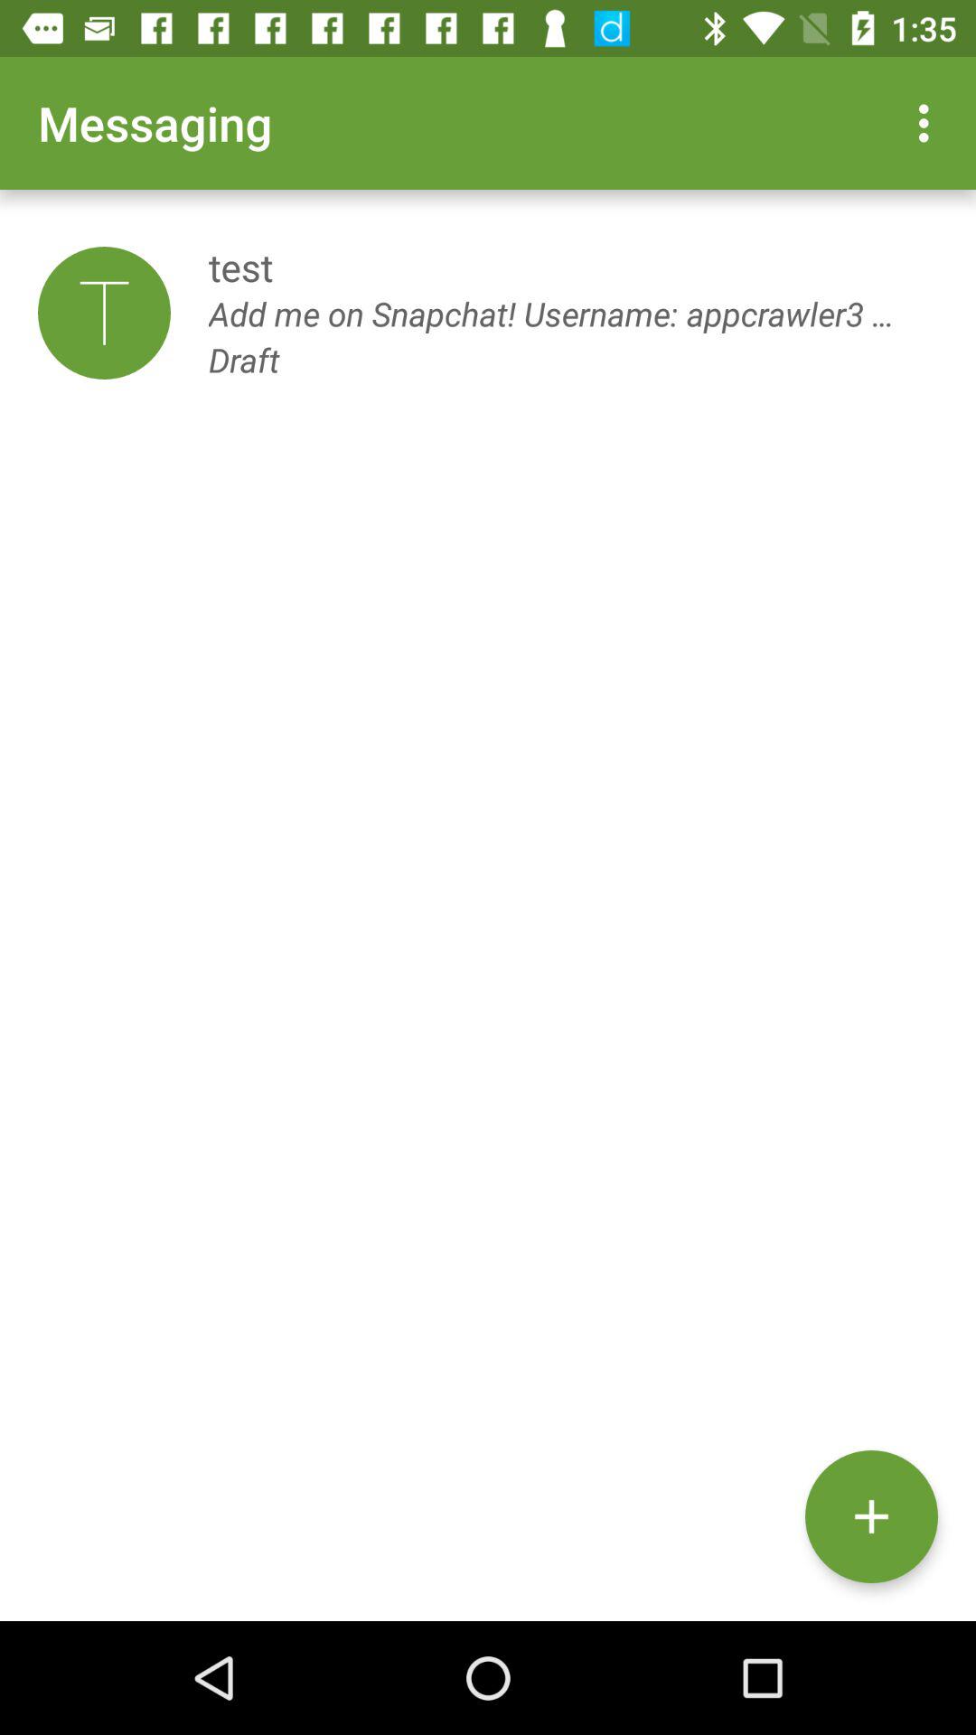 This screenshot has width=976, height=1735. I want to click on click item below the messaging item, so click(104, 313).